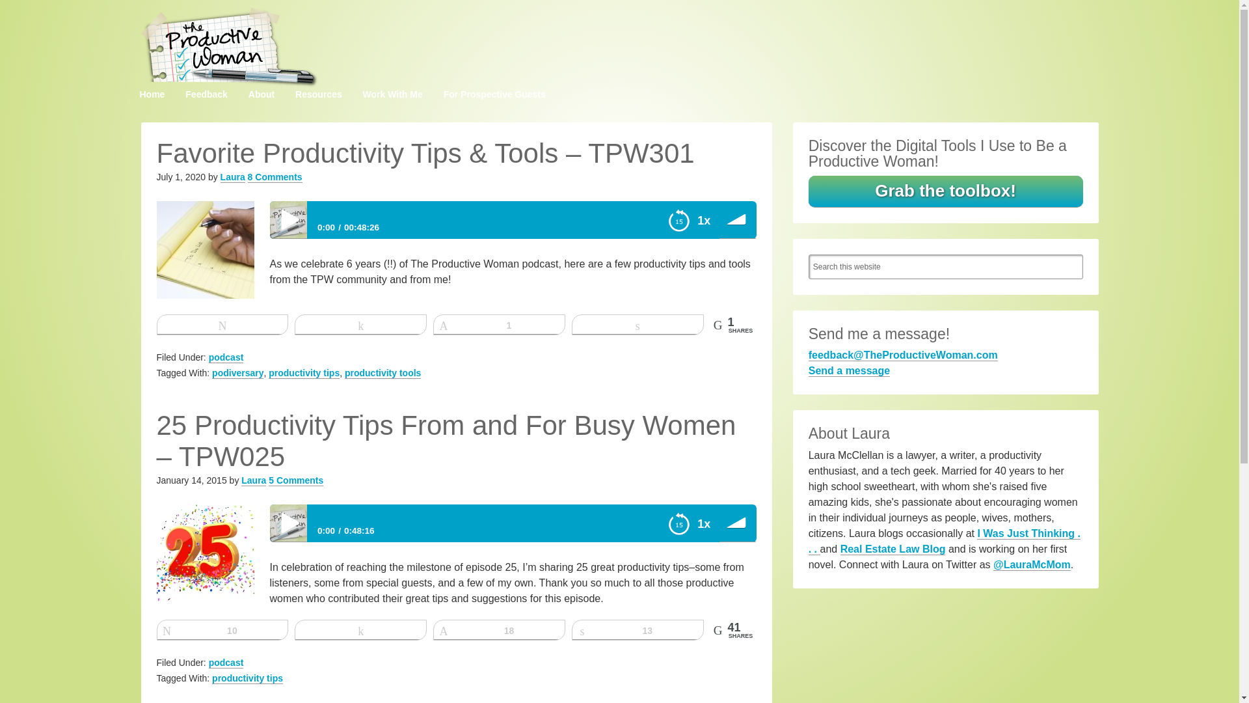 This screenshot has width=1249, height=703. What do you see at coordinates (638, 629) in the screenshot?
I see `13` at bounding box center [638, 629].